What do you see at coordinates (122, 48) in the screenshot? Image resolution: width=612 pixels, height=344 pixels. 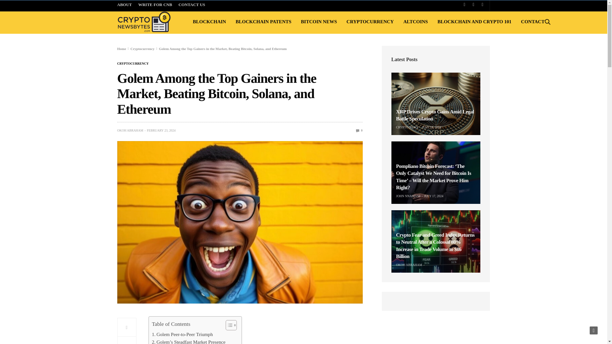 I see `Home` at bounding box center [122, 48].